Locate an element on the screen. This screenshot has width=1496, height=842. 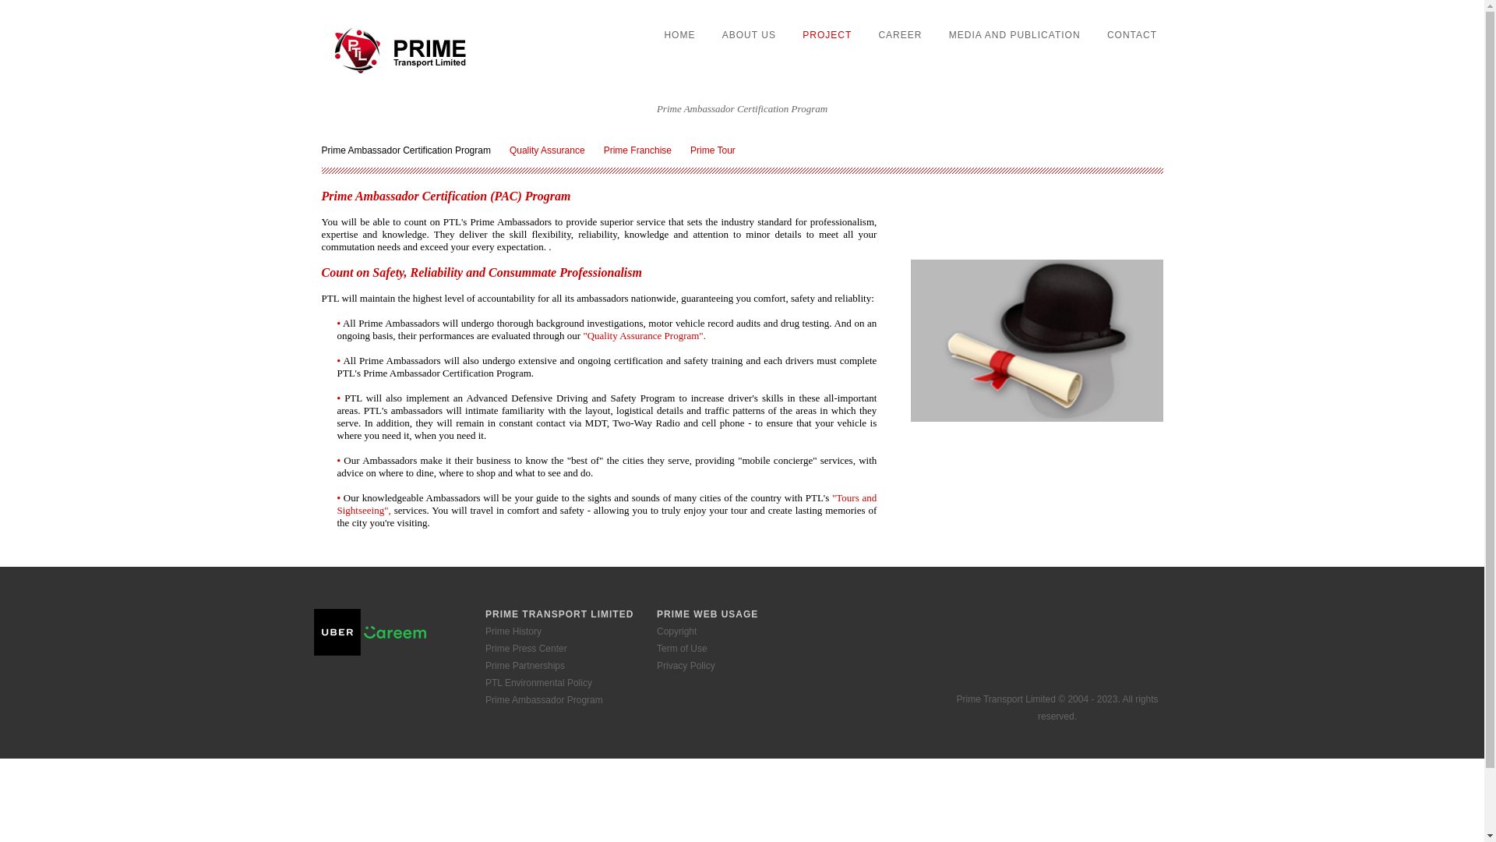
Term of Use is located at coordinates (682, 649).